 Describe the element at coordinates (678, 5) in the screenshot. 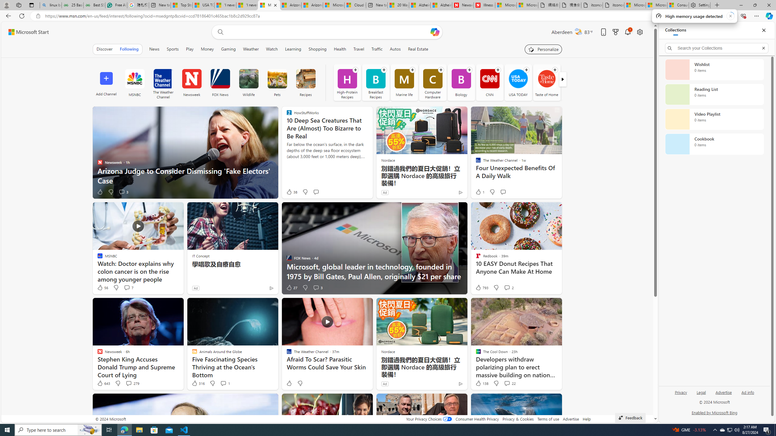

I see `Consumer Health Data Privacy Policy` at that location.